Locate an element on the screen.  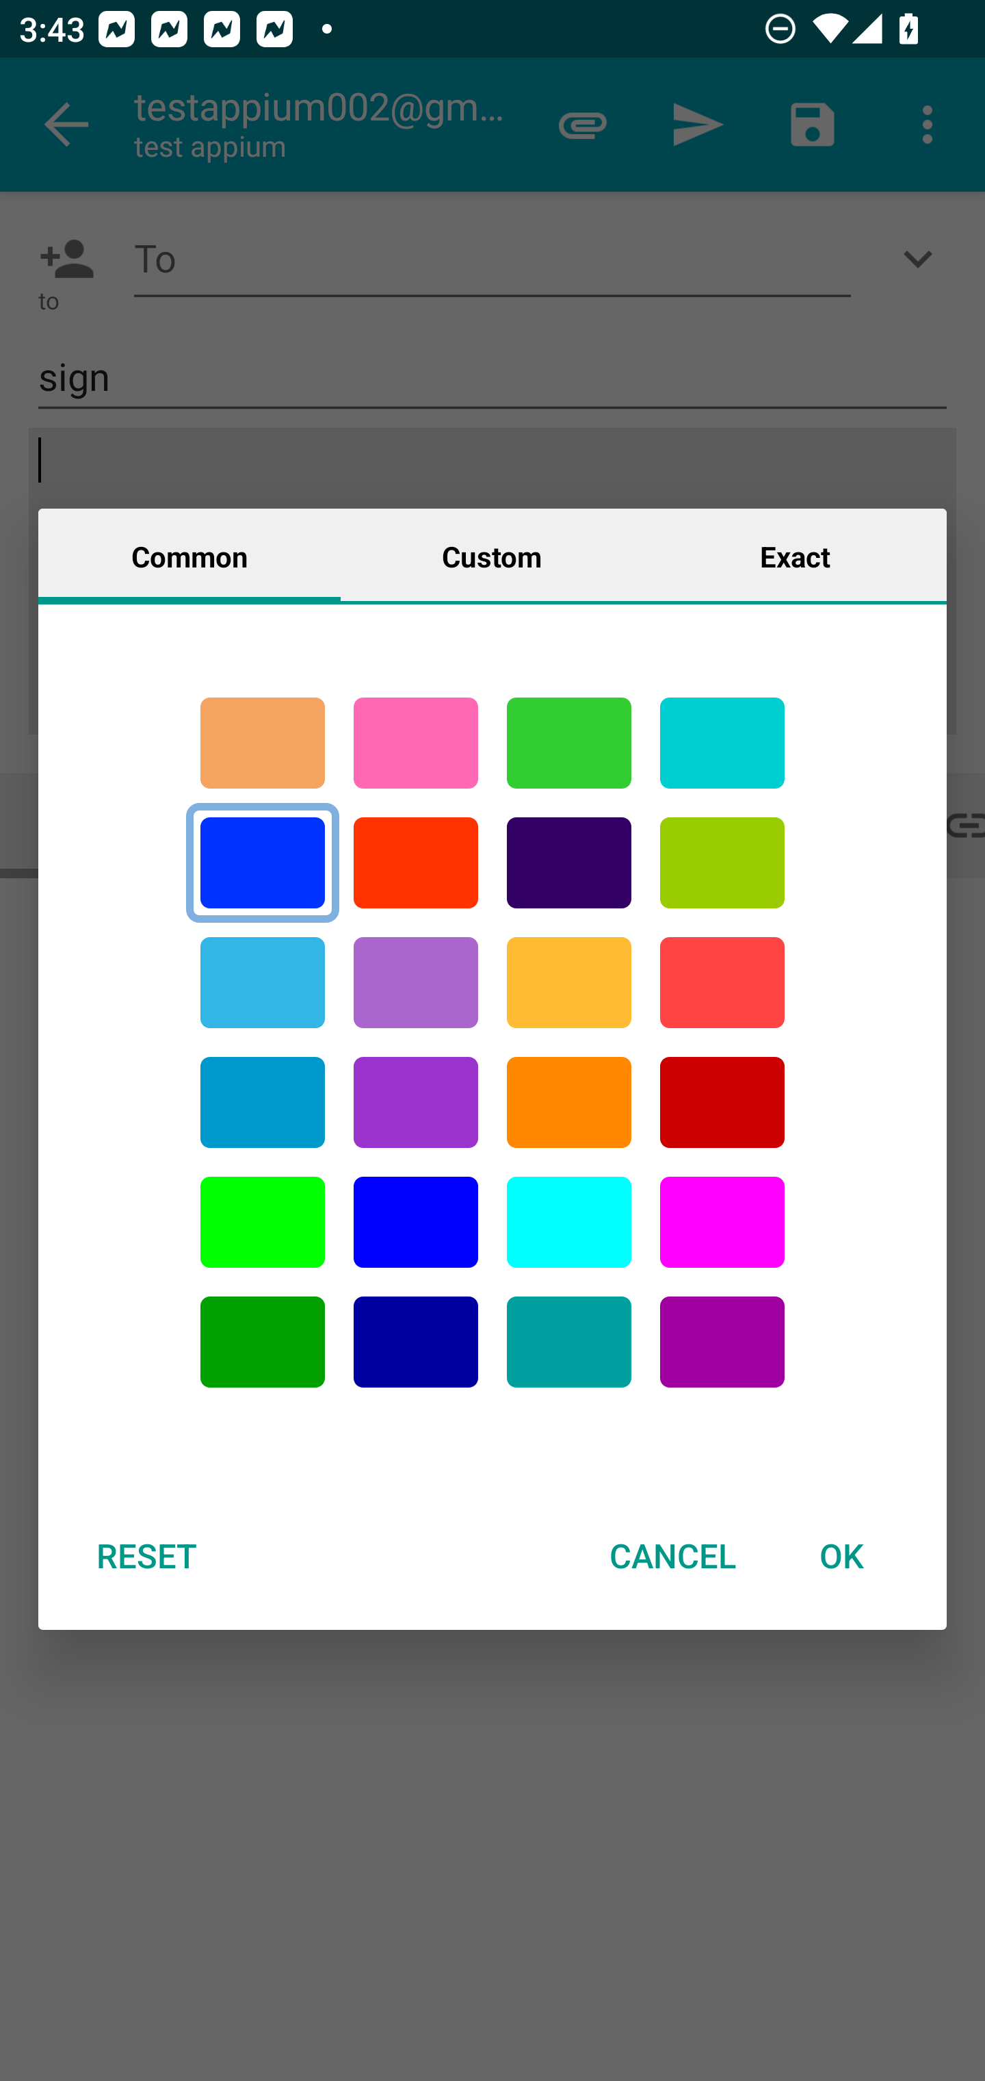
CANCEL is located at coordinates (672, 1555).